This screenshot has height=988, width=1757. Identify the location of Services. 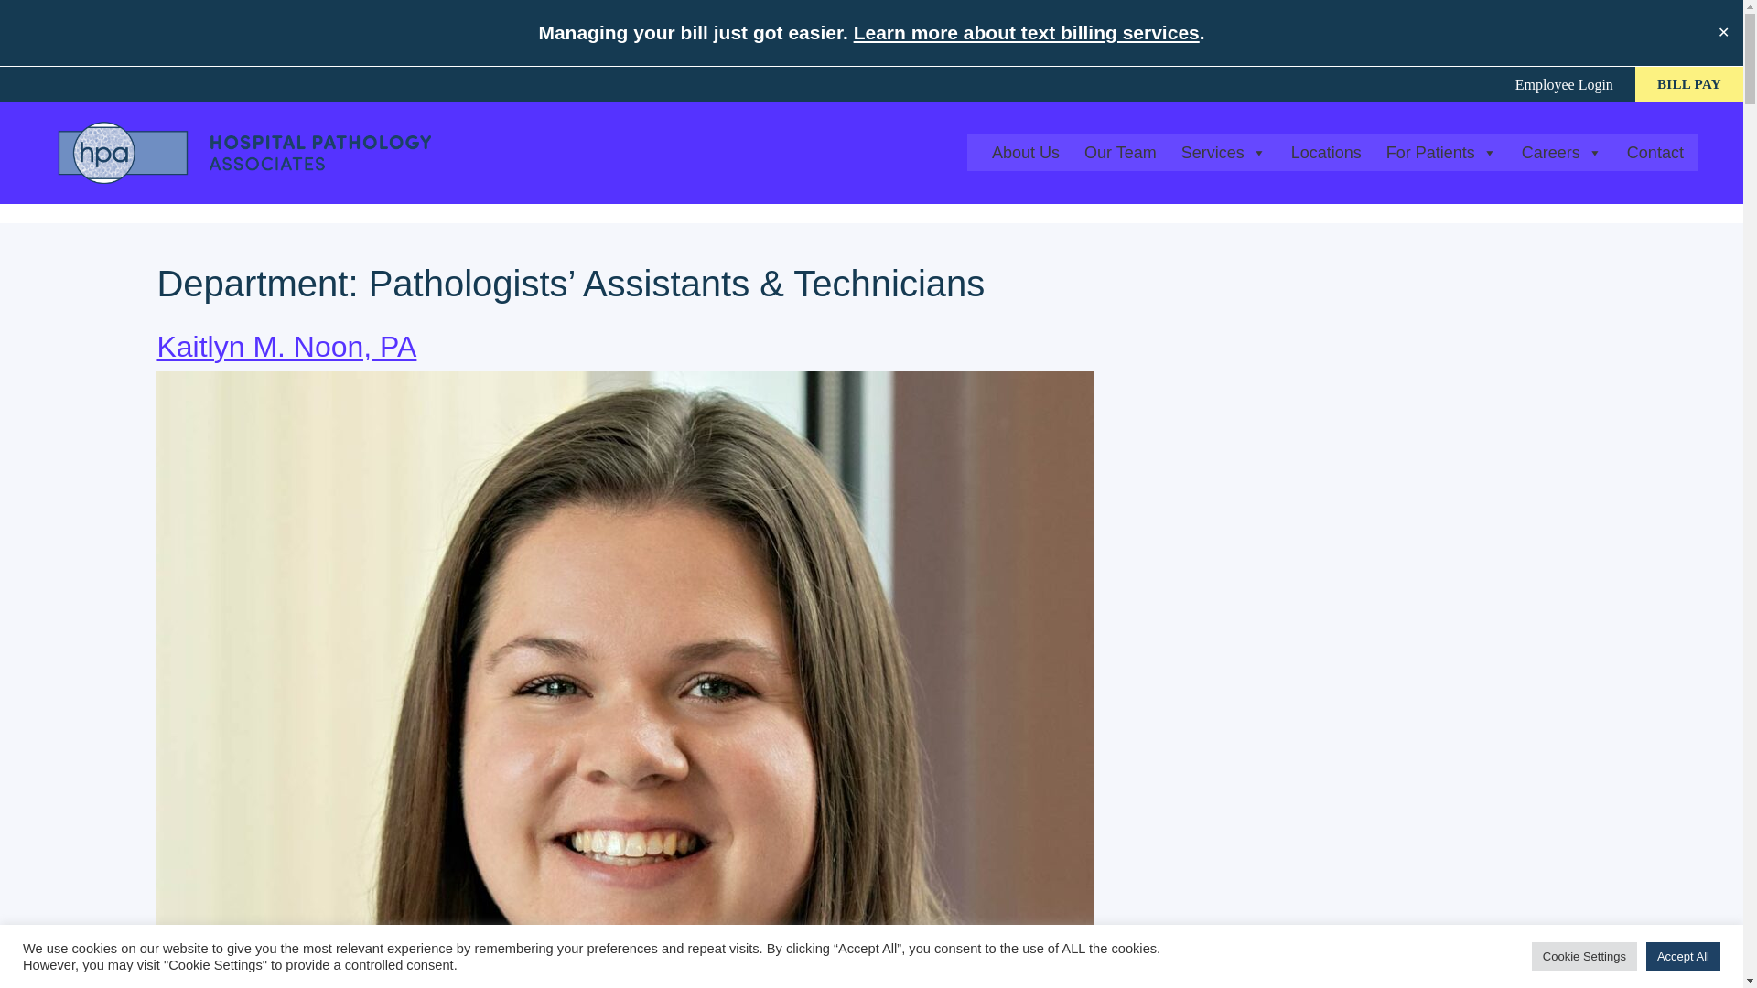
(1224, 152).